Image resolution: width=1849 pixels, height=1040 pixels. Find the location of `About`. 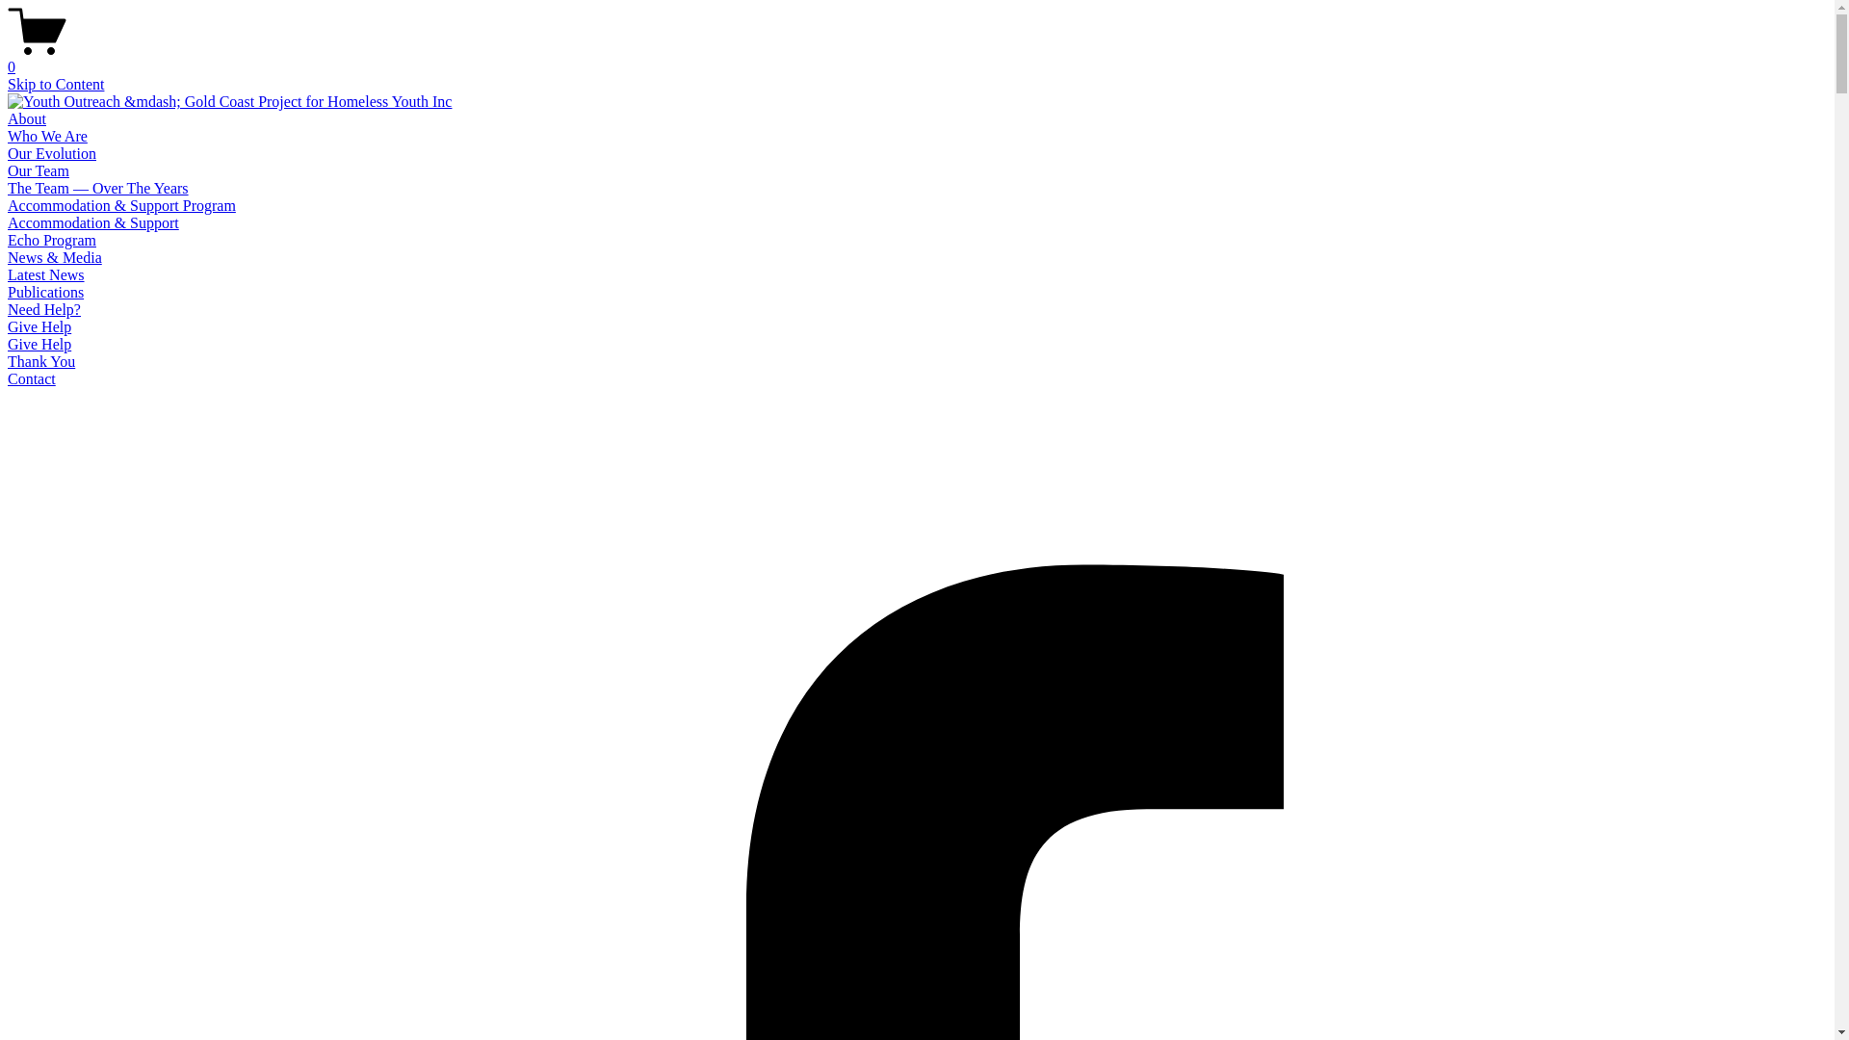

About is located at coordinates (27, 119).